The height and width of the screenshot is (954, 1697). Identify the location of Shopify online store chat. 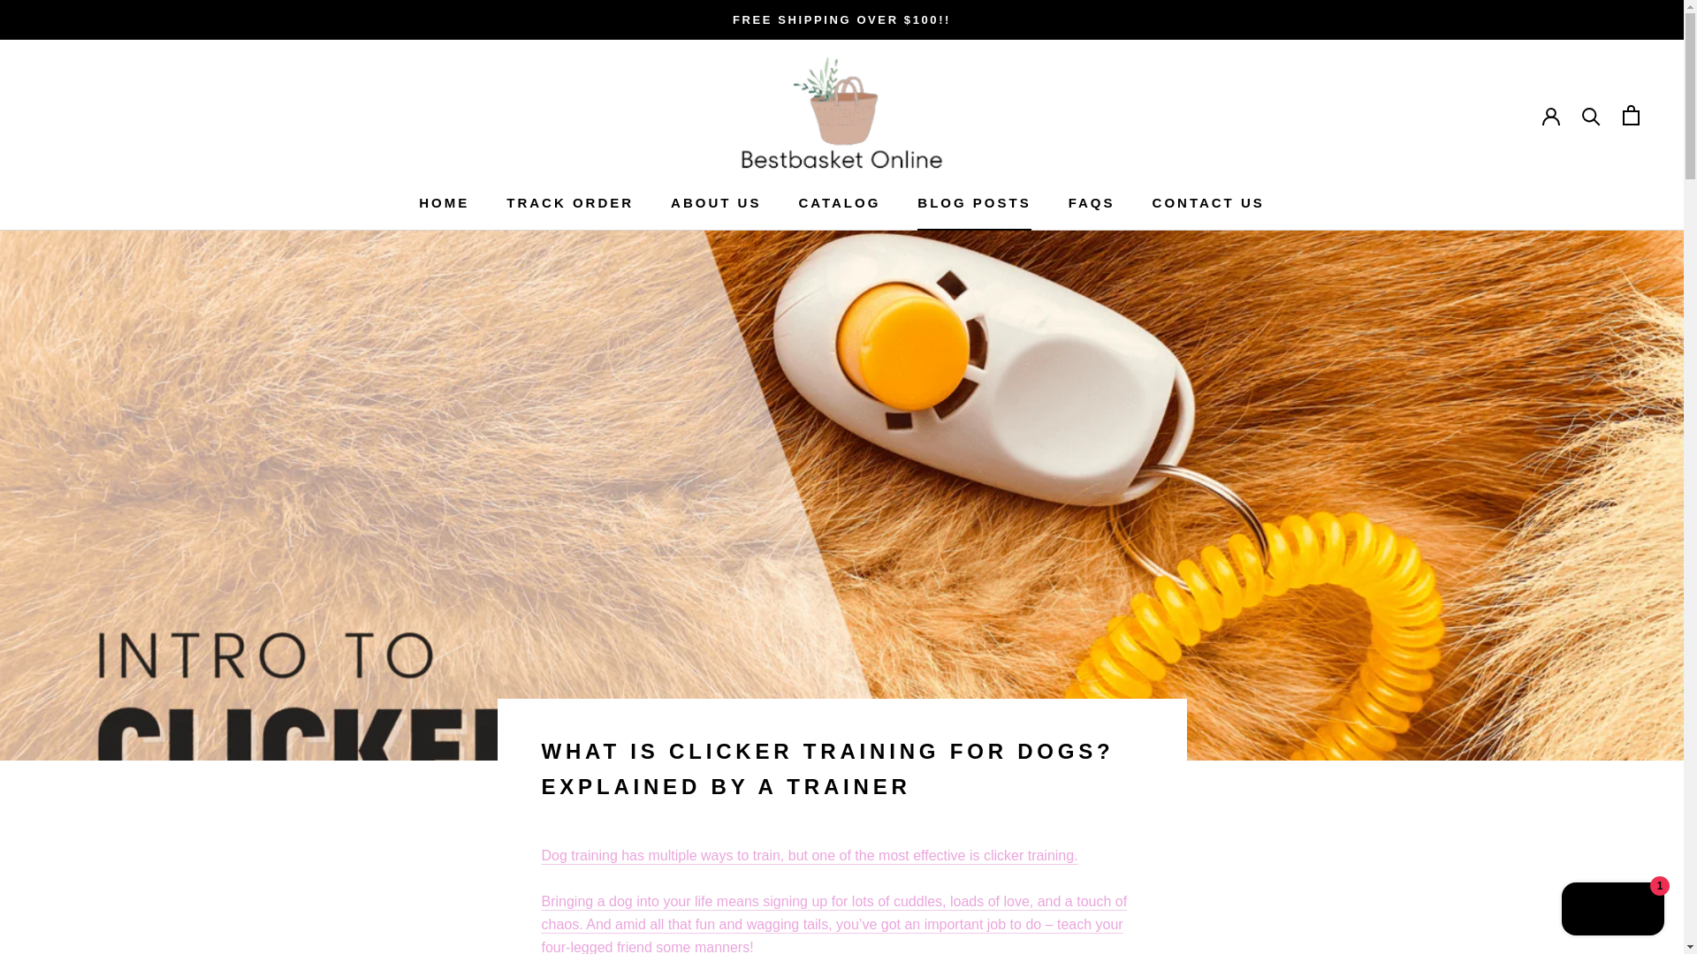
(839, 202).